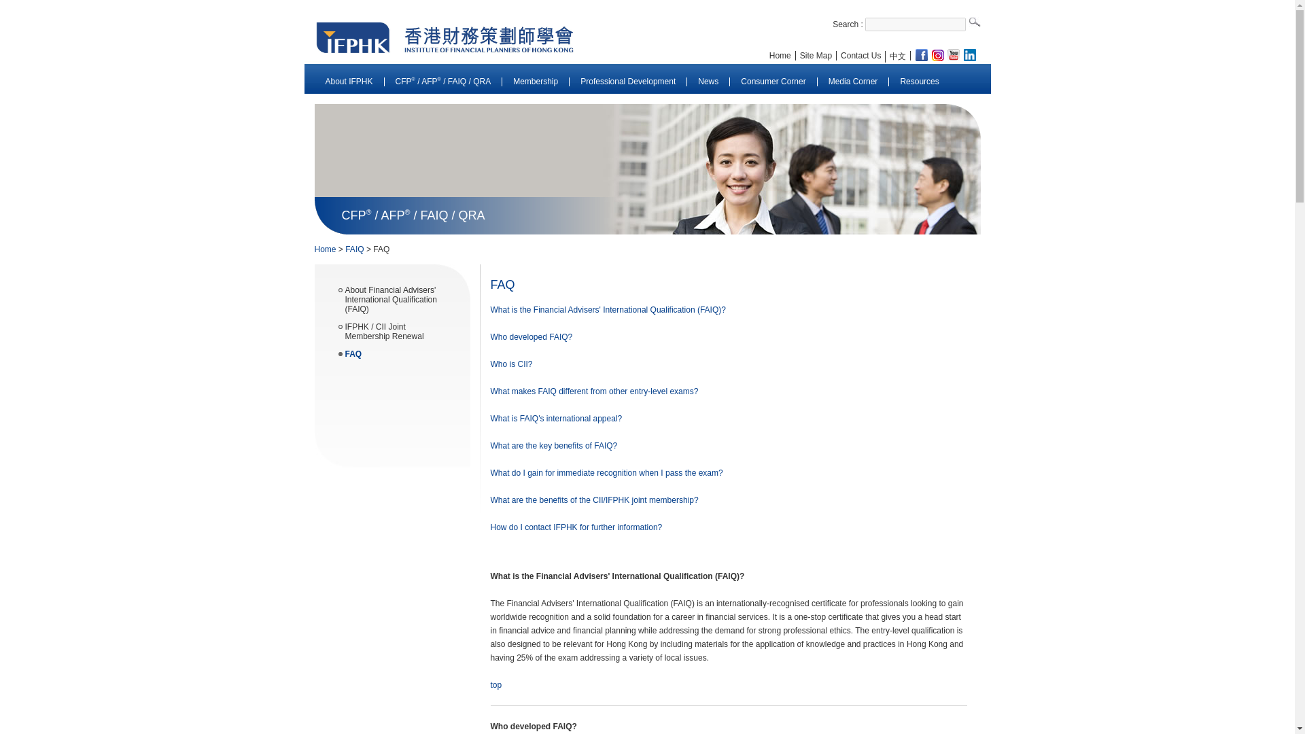  Describe the element at coordinates (854, 82) in the screenshot. I see `Media Corner` at that location.